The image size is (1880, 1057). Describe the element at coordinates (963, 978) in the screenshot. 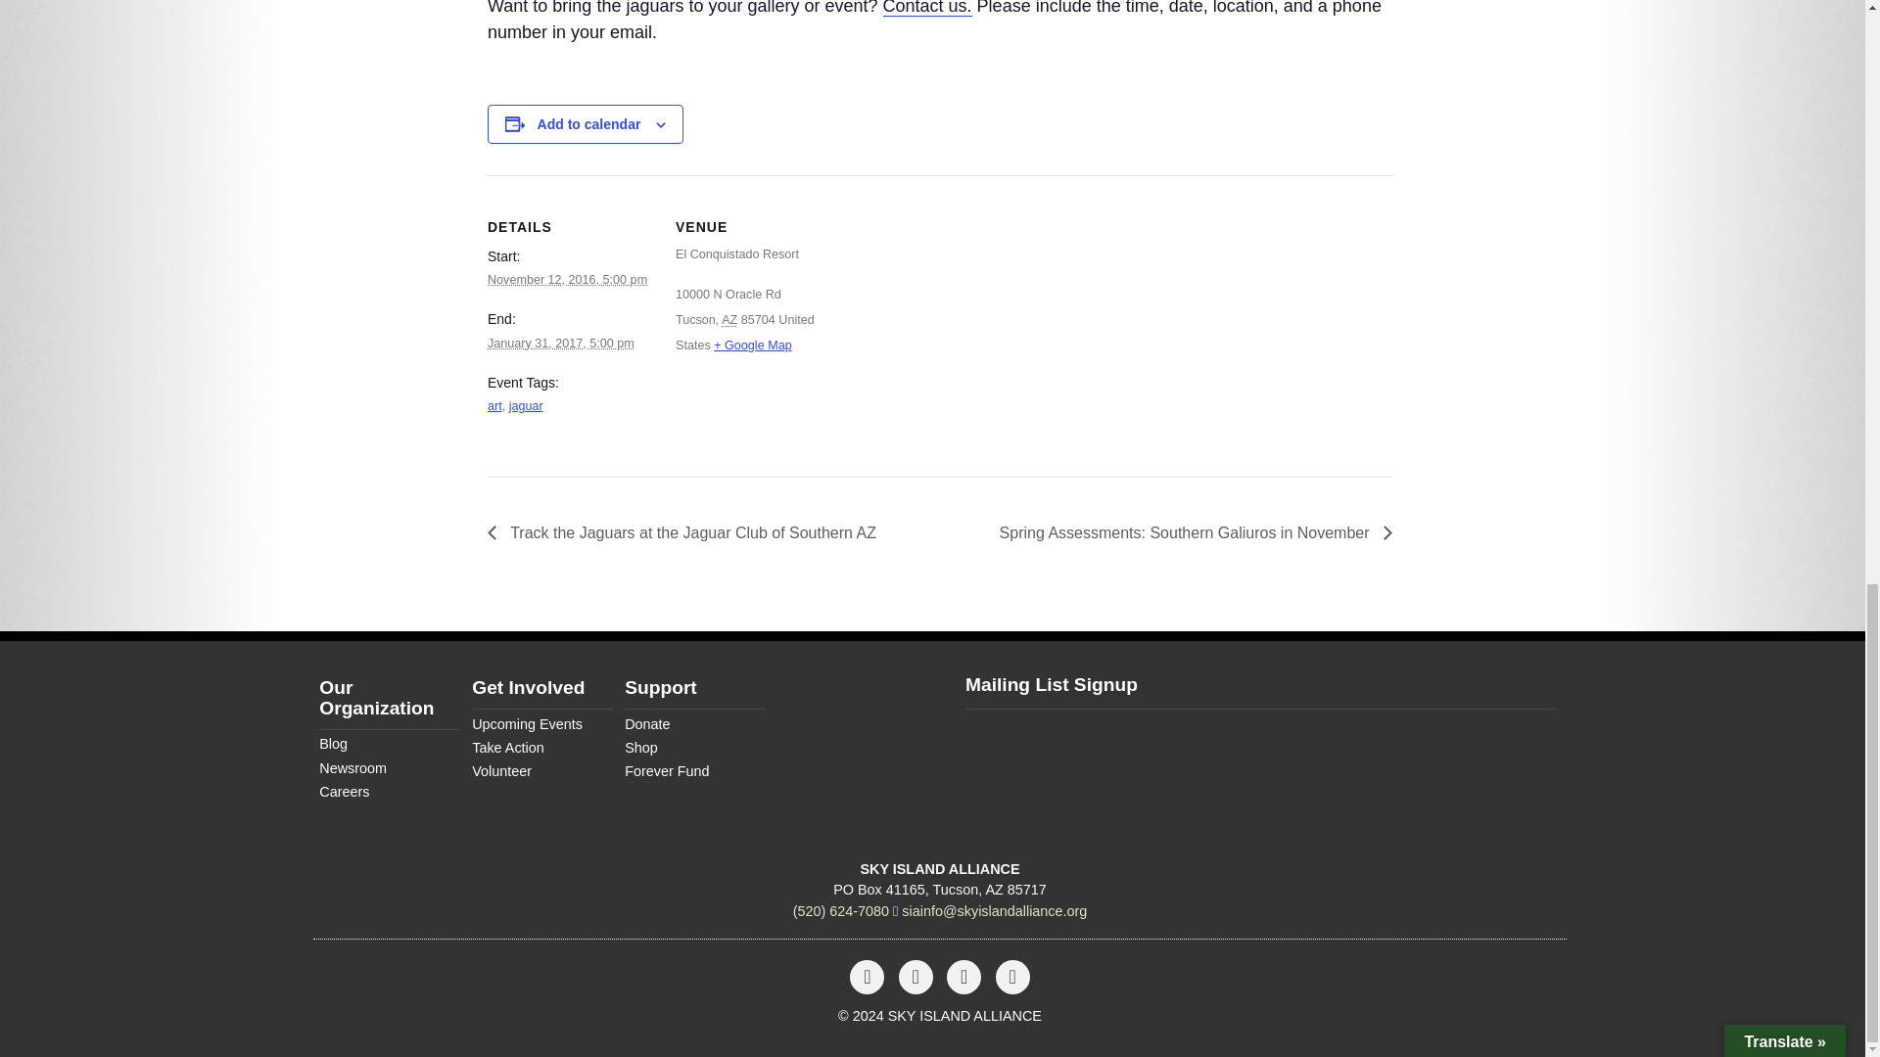

I see `visit our youtube page` at that location.